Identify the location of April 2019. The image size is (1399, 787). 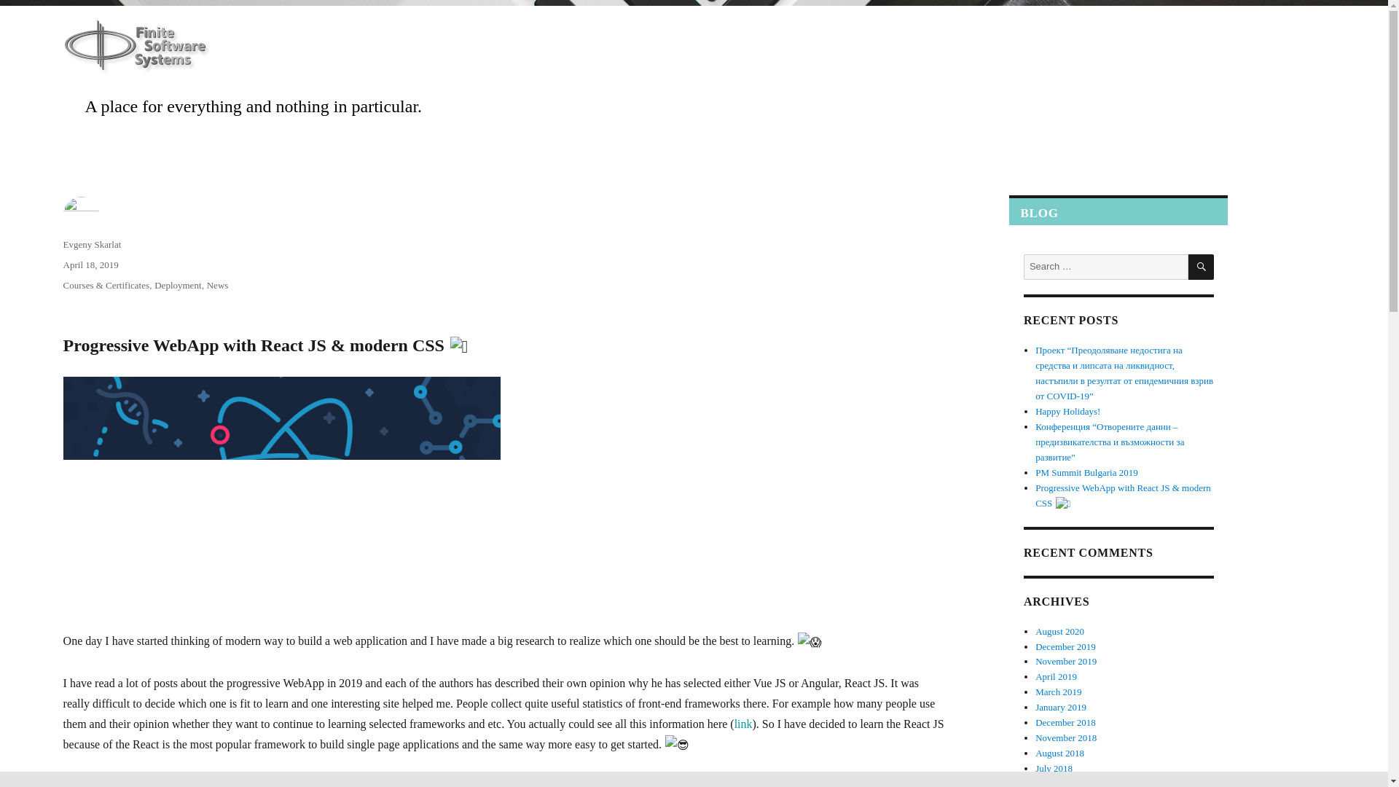
(1056, 676).